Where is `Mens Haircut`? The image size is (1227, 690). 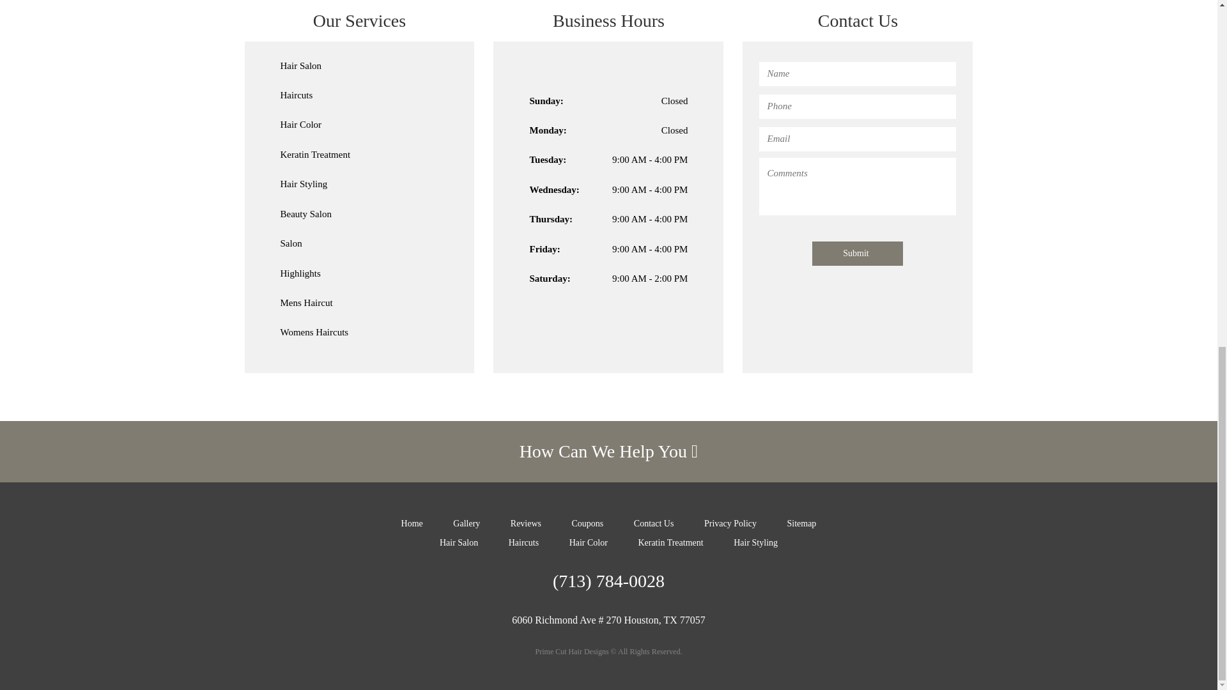
Mens Haircut is located at coordinates (359, 303).